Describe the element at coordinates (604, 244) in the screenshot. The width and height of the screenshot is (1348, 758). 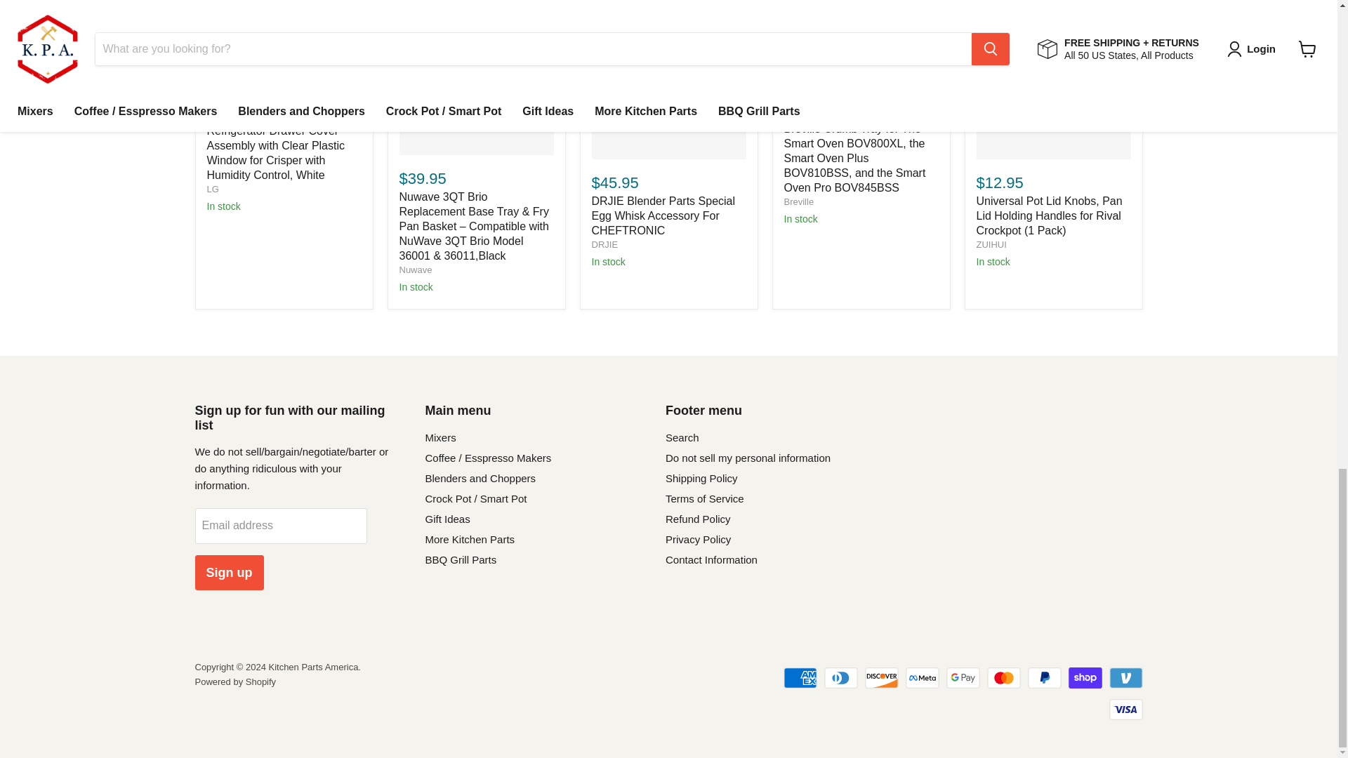
I see `DRJIE` at that location.